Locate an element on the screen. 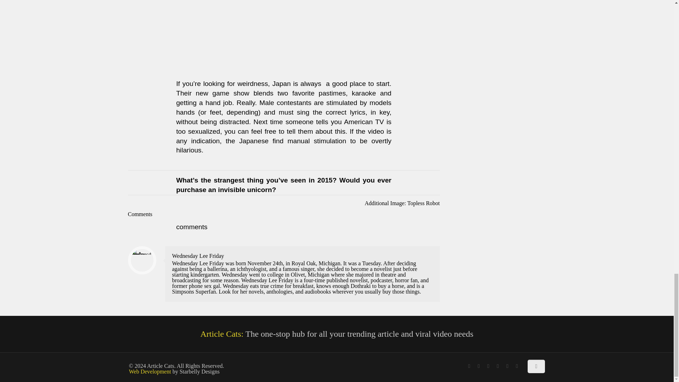  Instagram is located at coordinates (517, 366).